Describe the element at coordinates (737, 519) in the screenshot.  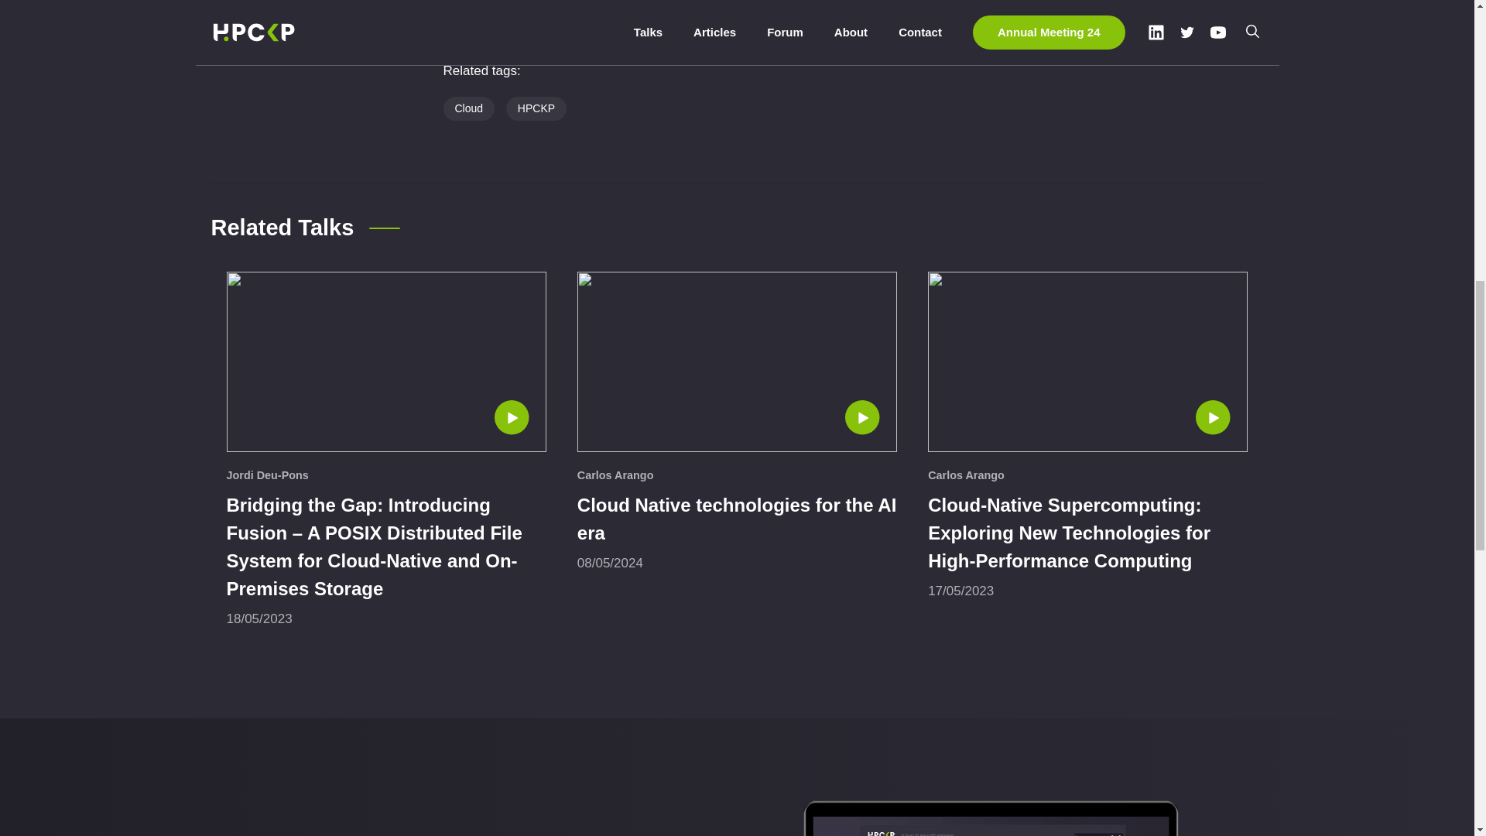
I see `Cloud Native technologies for the AI era` at that location.